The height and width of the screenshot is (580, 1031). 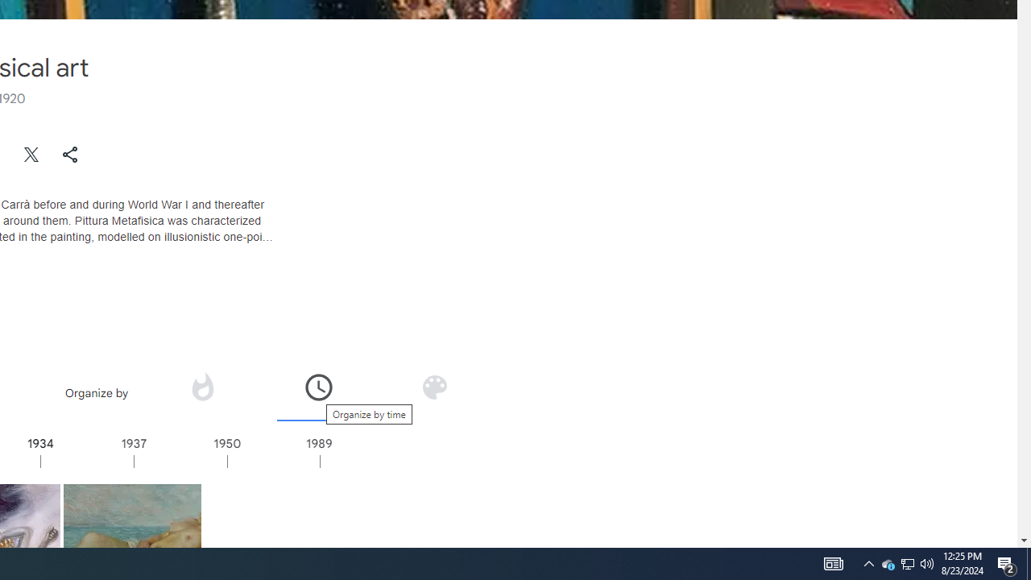 What do you see at coordinates (180, 461) in the screenshot?
I see `1937` at bounding box center [180, 461].